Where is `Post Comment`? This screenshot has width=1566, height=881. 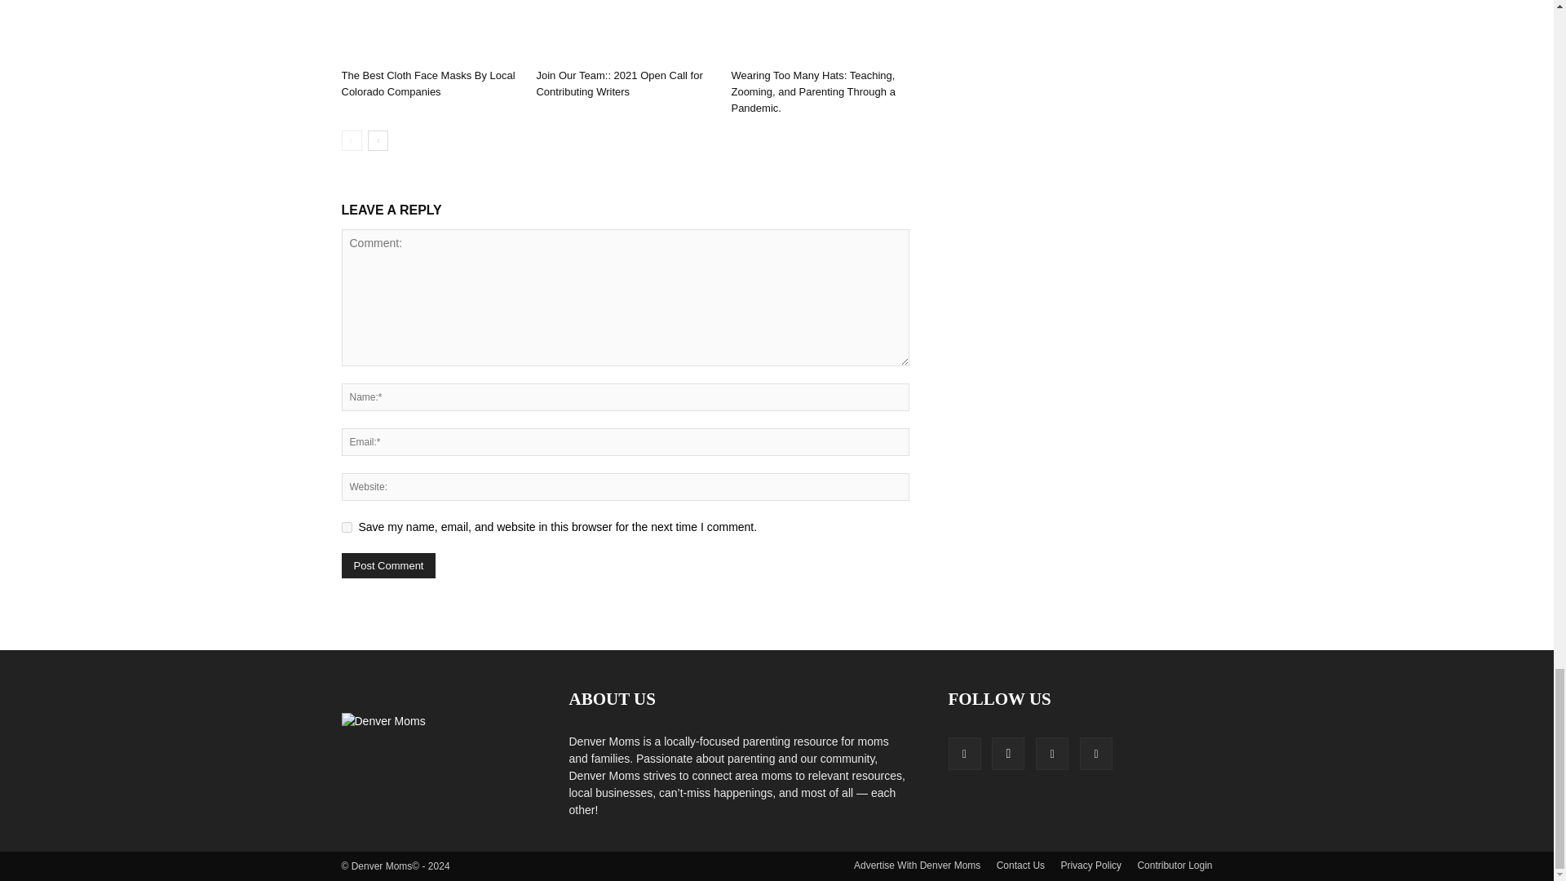
Post Comment is located at coordinates (388, 565).